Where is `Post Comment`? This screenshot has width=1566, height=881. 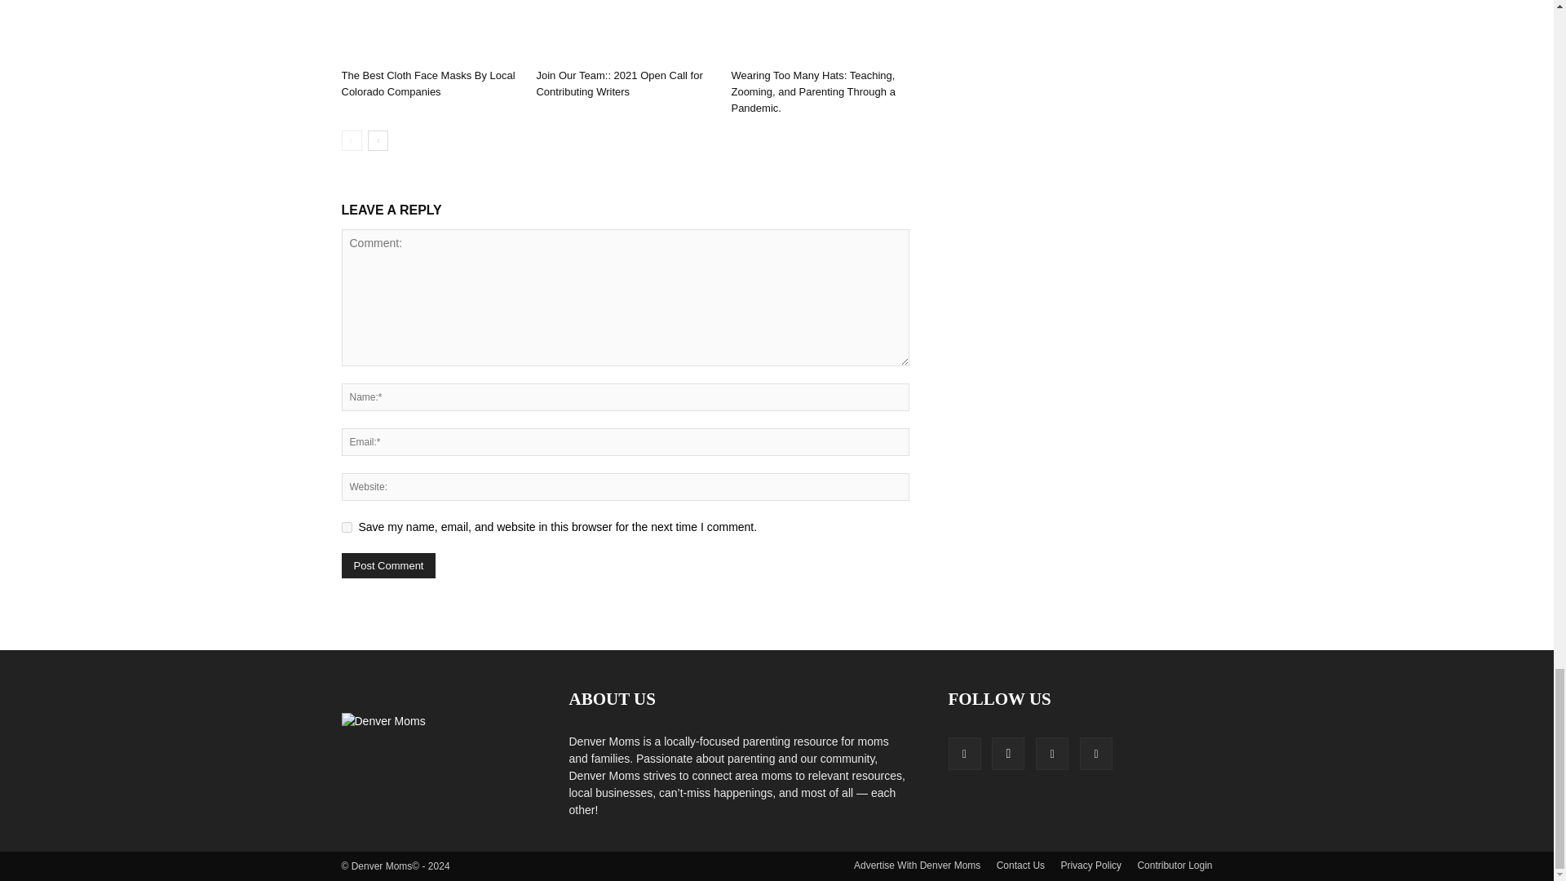
Post Comment is located at coordinates (388, 565).